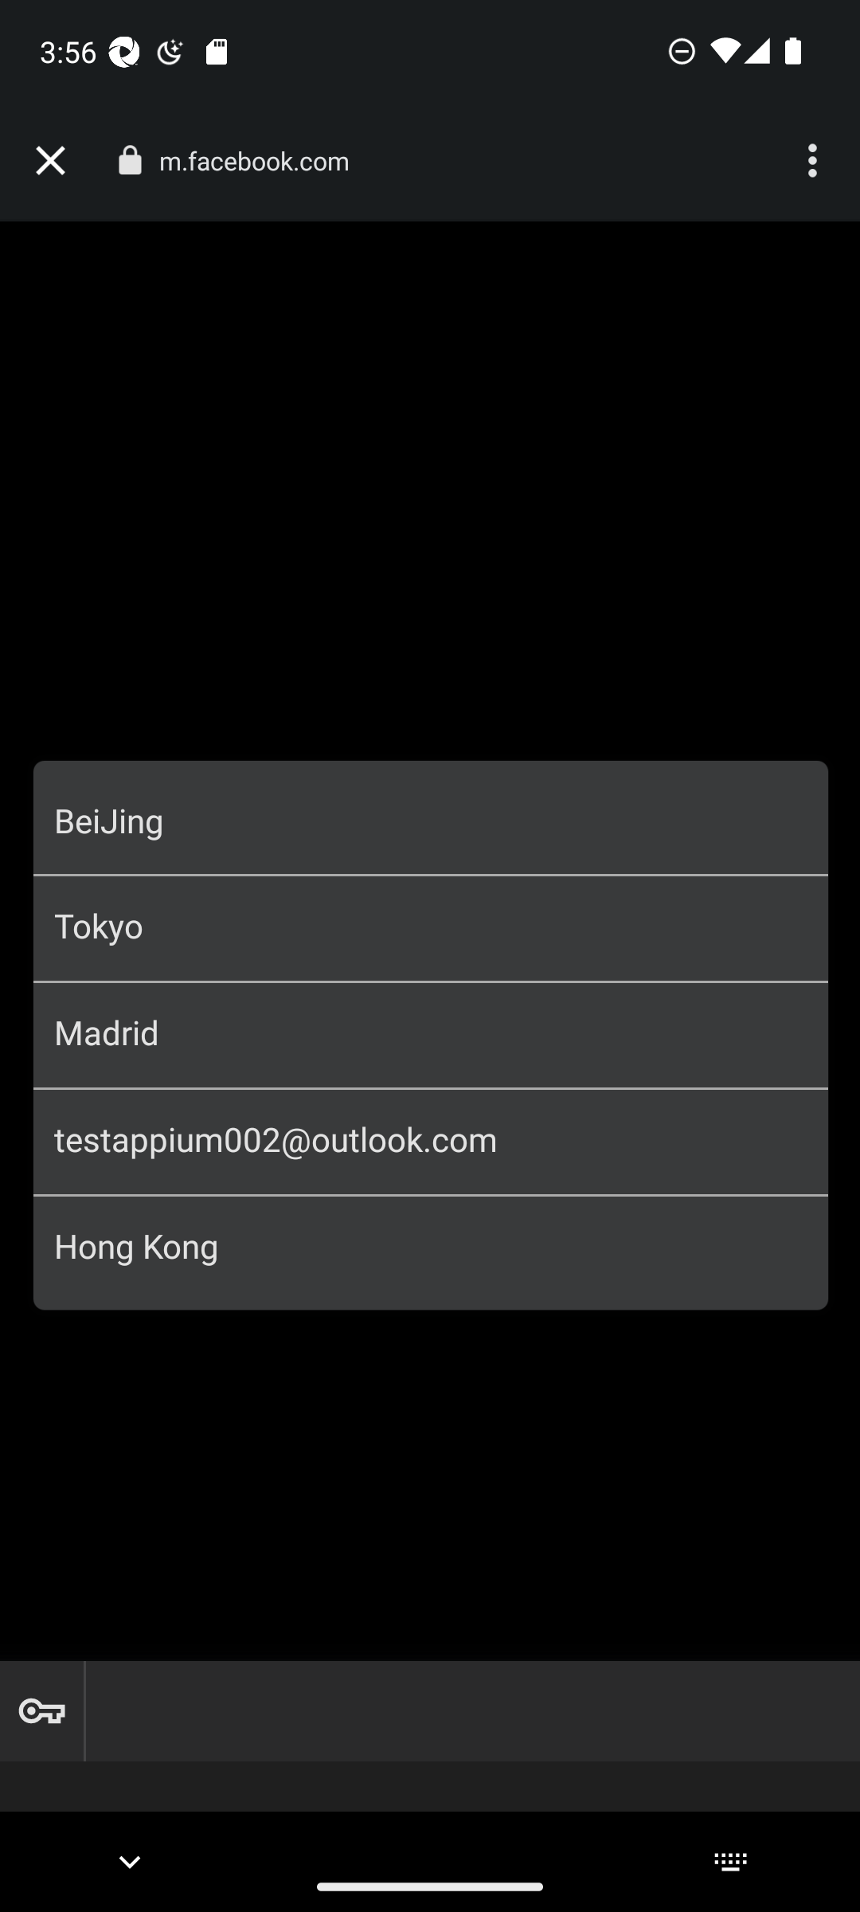  What do you see at coordinates (432, 919) in the screenshot?
I see `Entrar` at bounding box center [432, 919].